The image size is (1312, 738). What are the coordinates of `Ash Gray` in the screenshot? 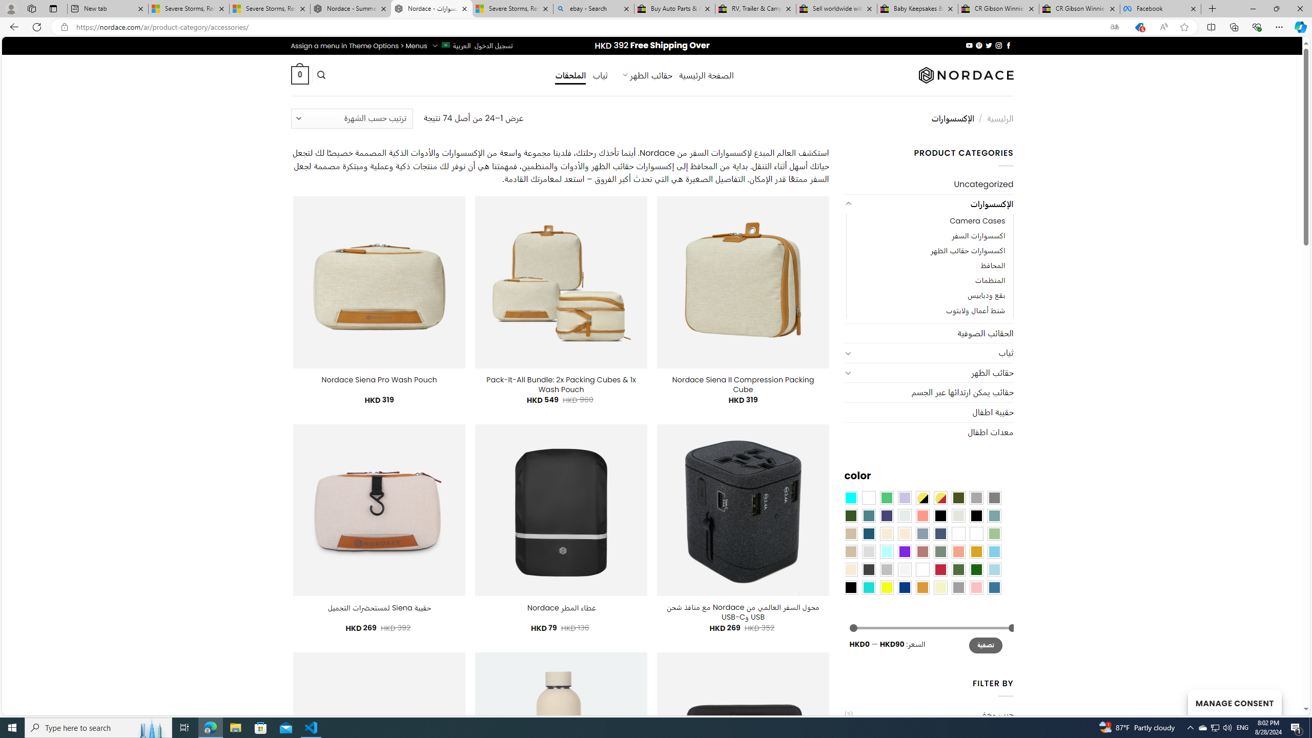 It's located at (958, 516).